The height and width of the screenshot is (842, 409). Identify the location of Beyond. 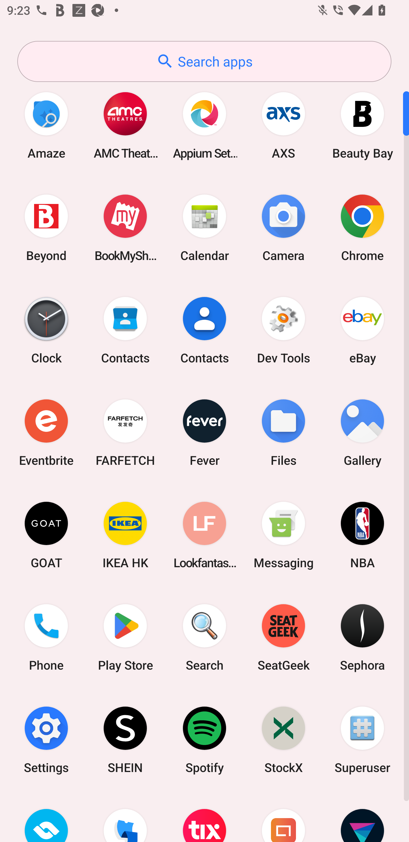
(46, 228).